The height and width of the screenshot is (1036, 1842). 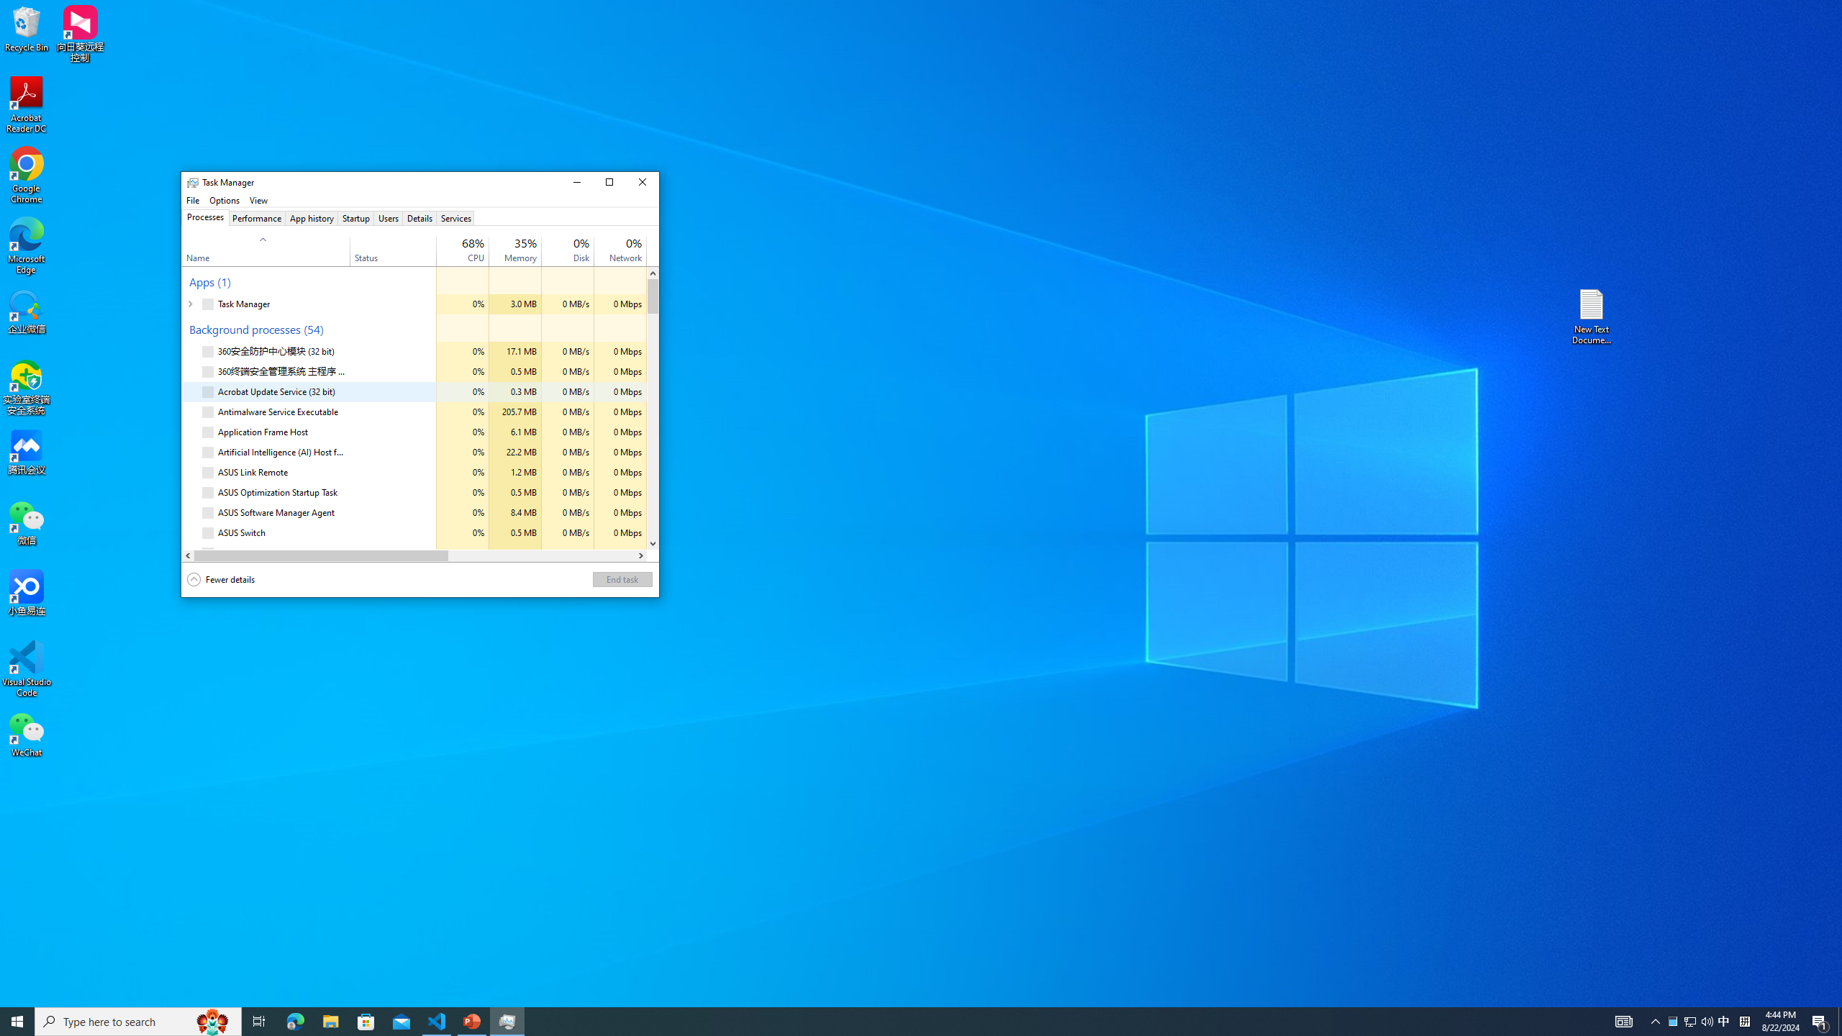 What do you see at coordinates (256, 217) in the screenshot?
I see `Performance` at bounding box center [256, 217].